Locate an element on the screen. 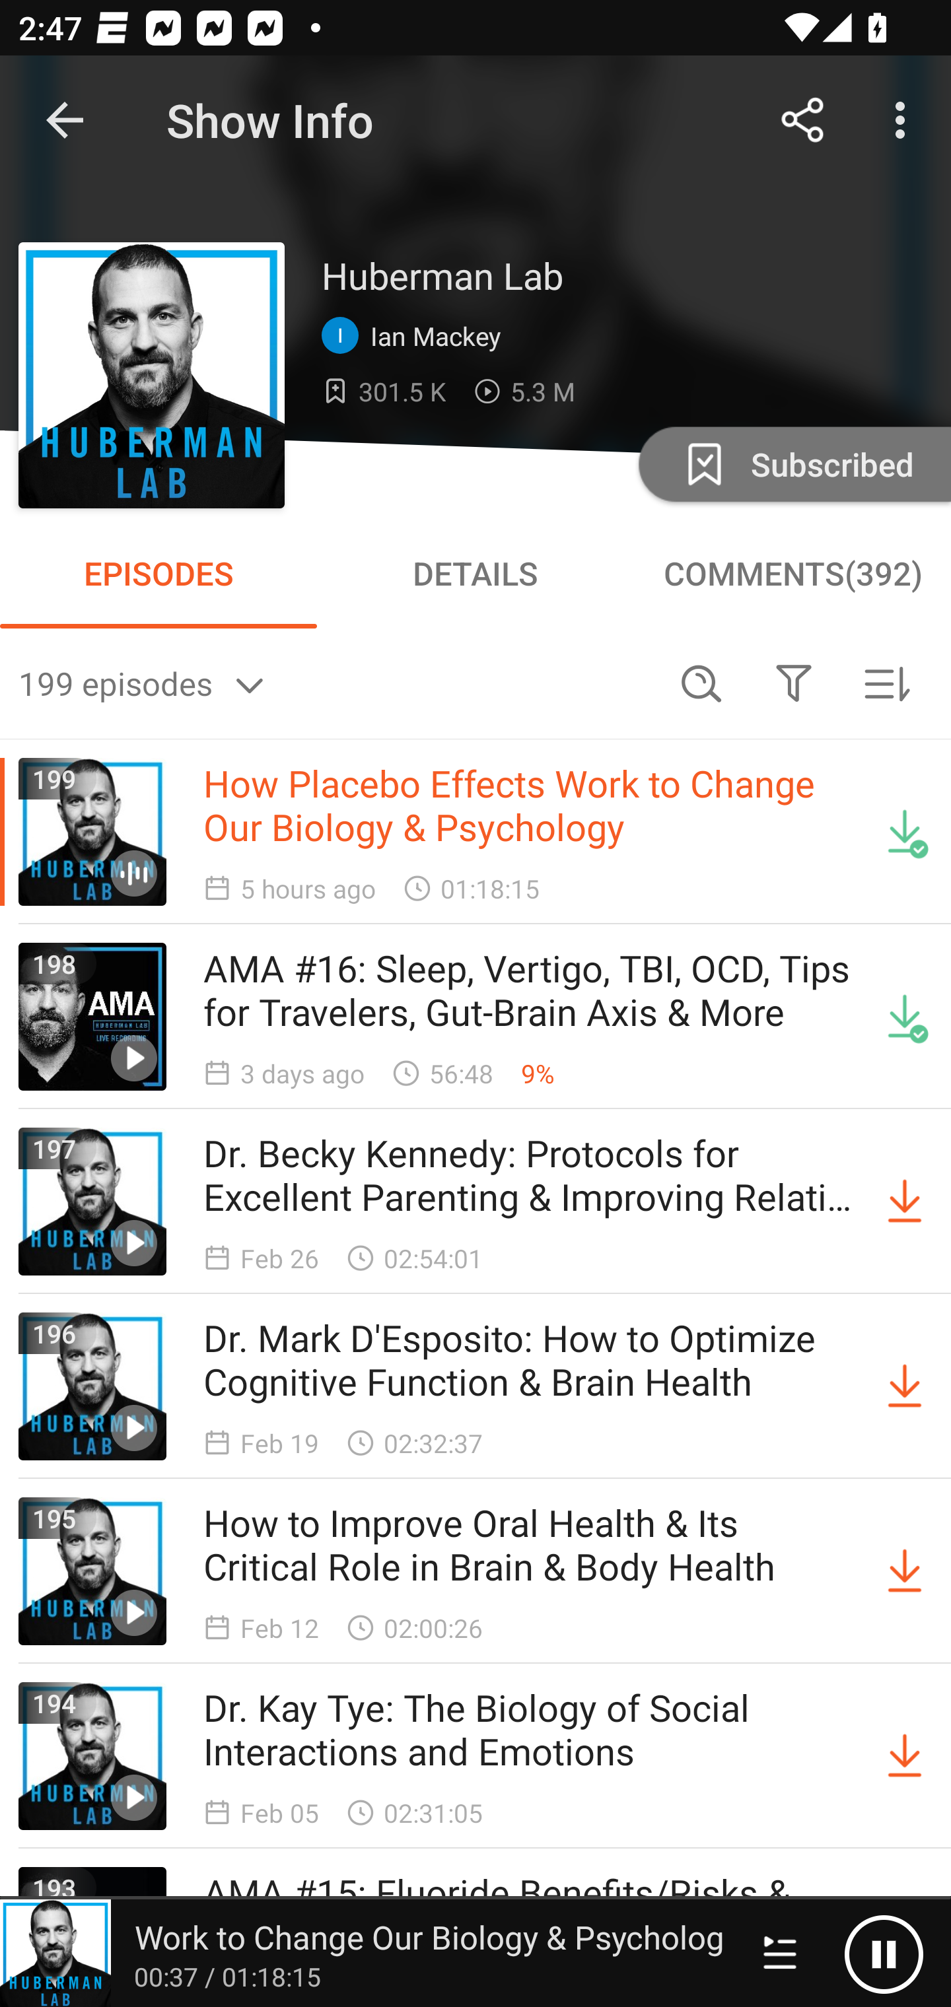 The height and width of the screenshot is (2007, 951). Ian Mackey is located at coordinates (417, 336).